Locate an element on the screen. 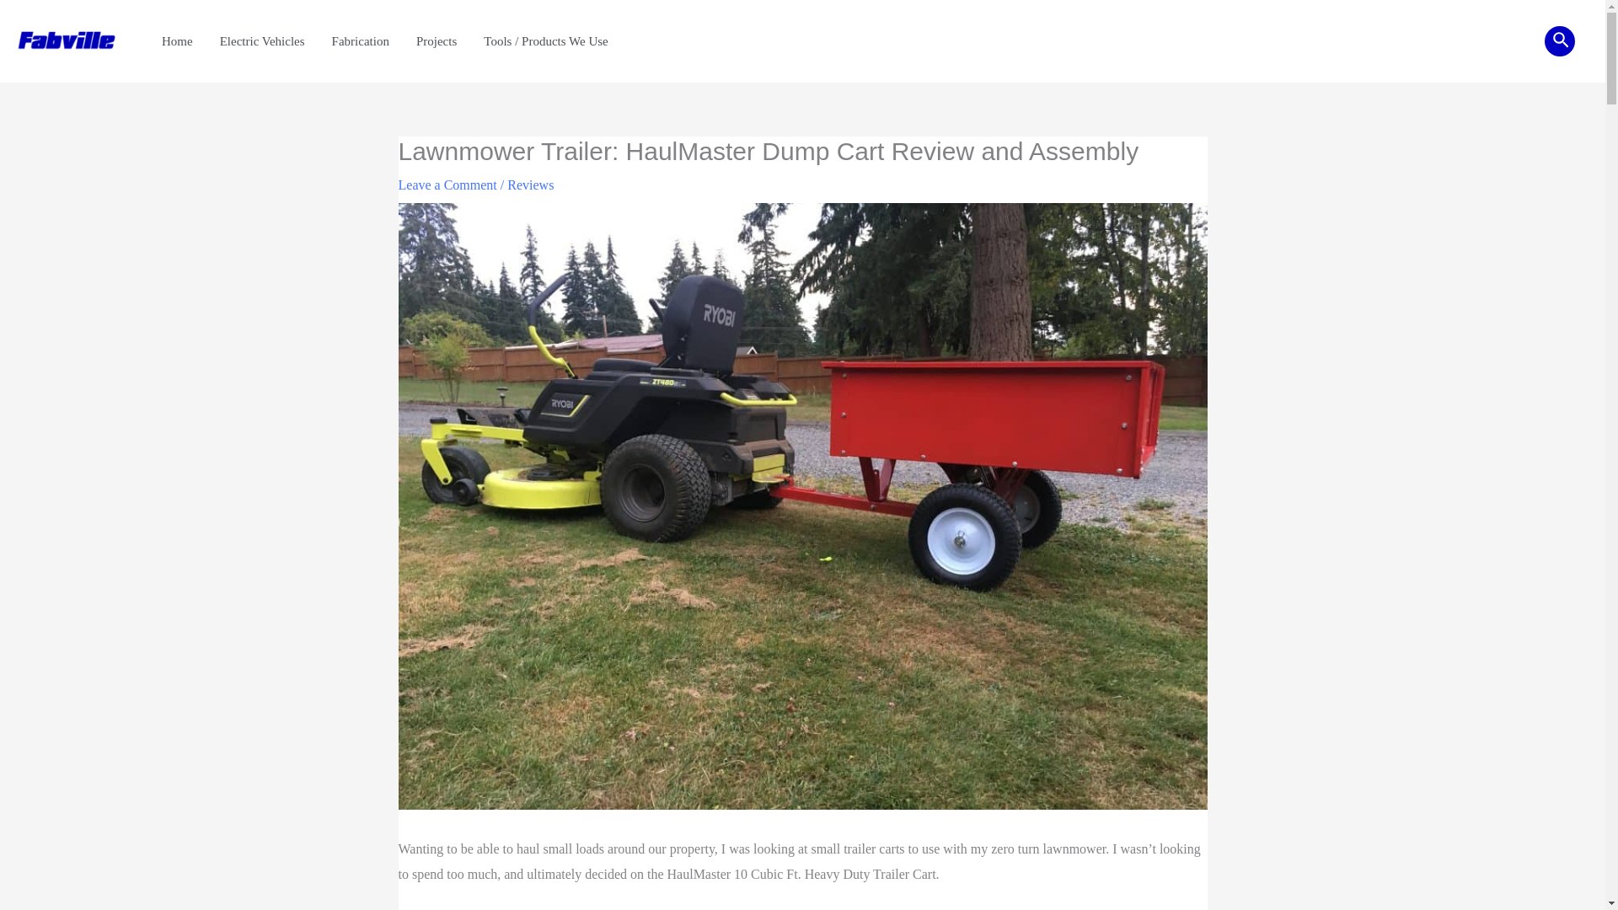 The image size is (1618, 910). Home is located at coordinates (177, 41).